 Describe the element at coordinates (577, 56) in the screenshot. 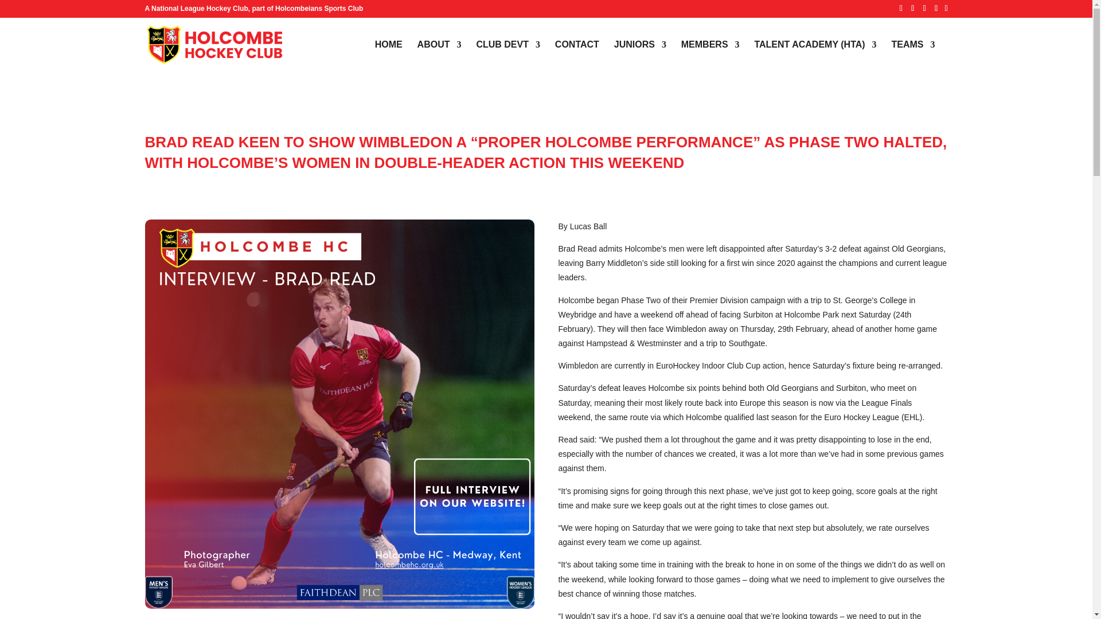

I see `CONTACT` at that location.